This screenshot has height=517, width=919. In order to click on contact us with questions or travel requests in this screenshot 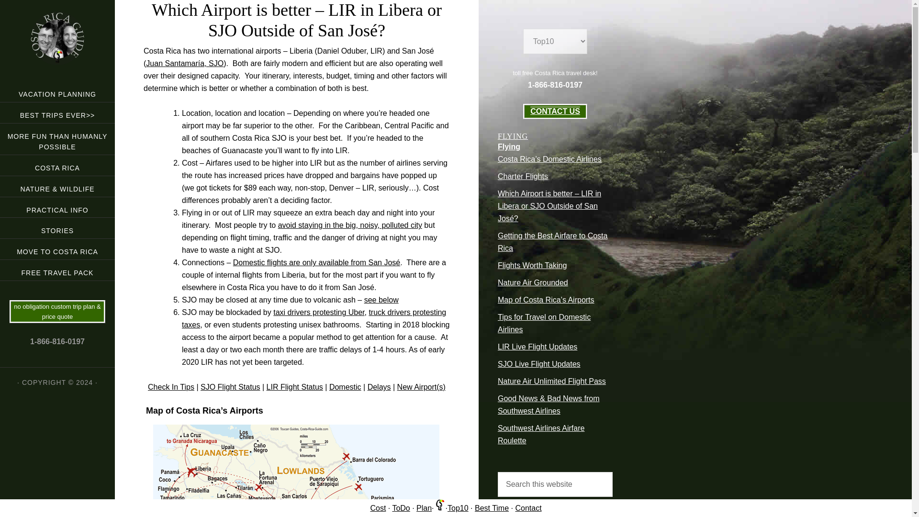, I will do `click(527, 508)`.